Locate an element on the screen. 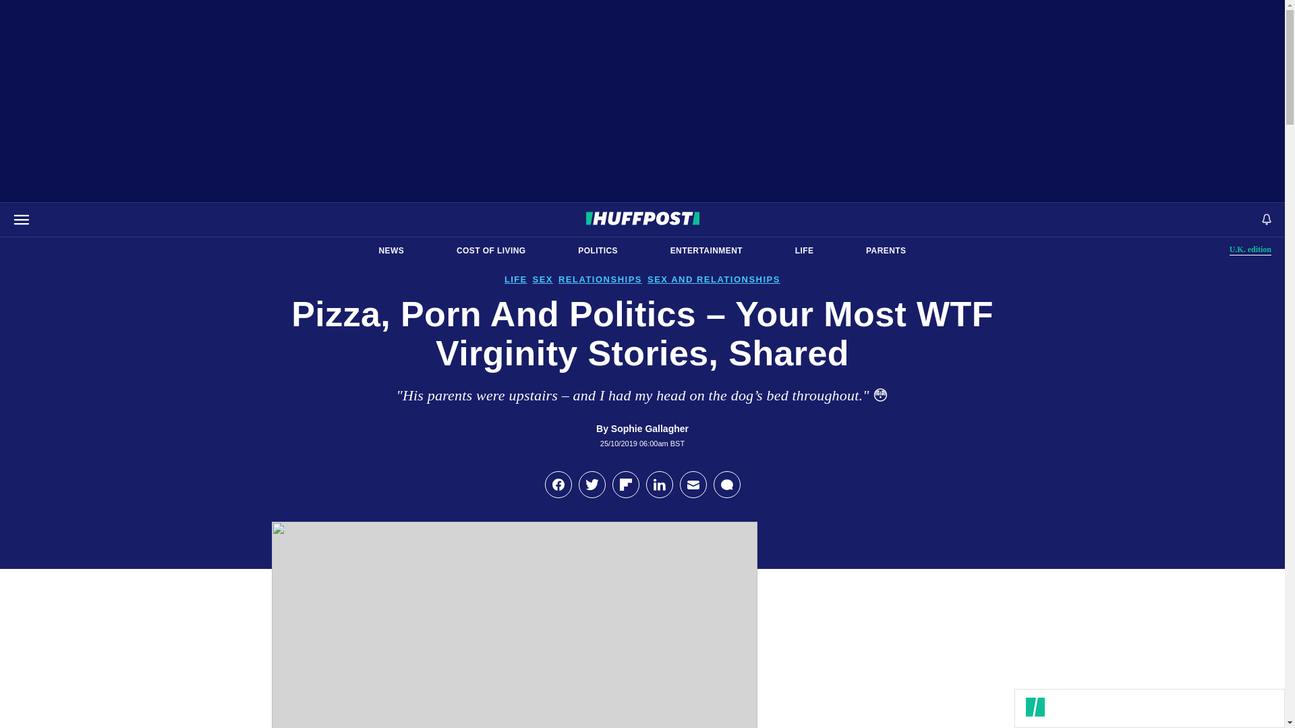 This screenshot has width=1295, height=728. ENTERTAINMENT is located at coordinates (706, 251).